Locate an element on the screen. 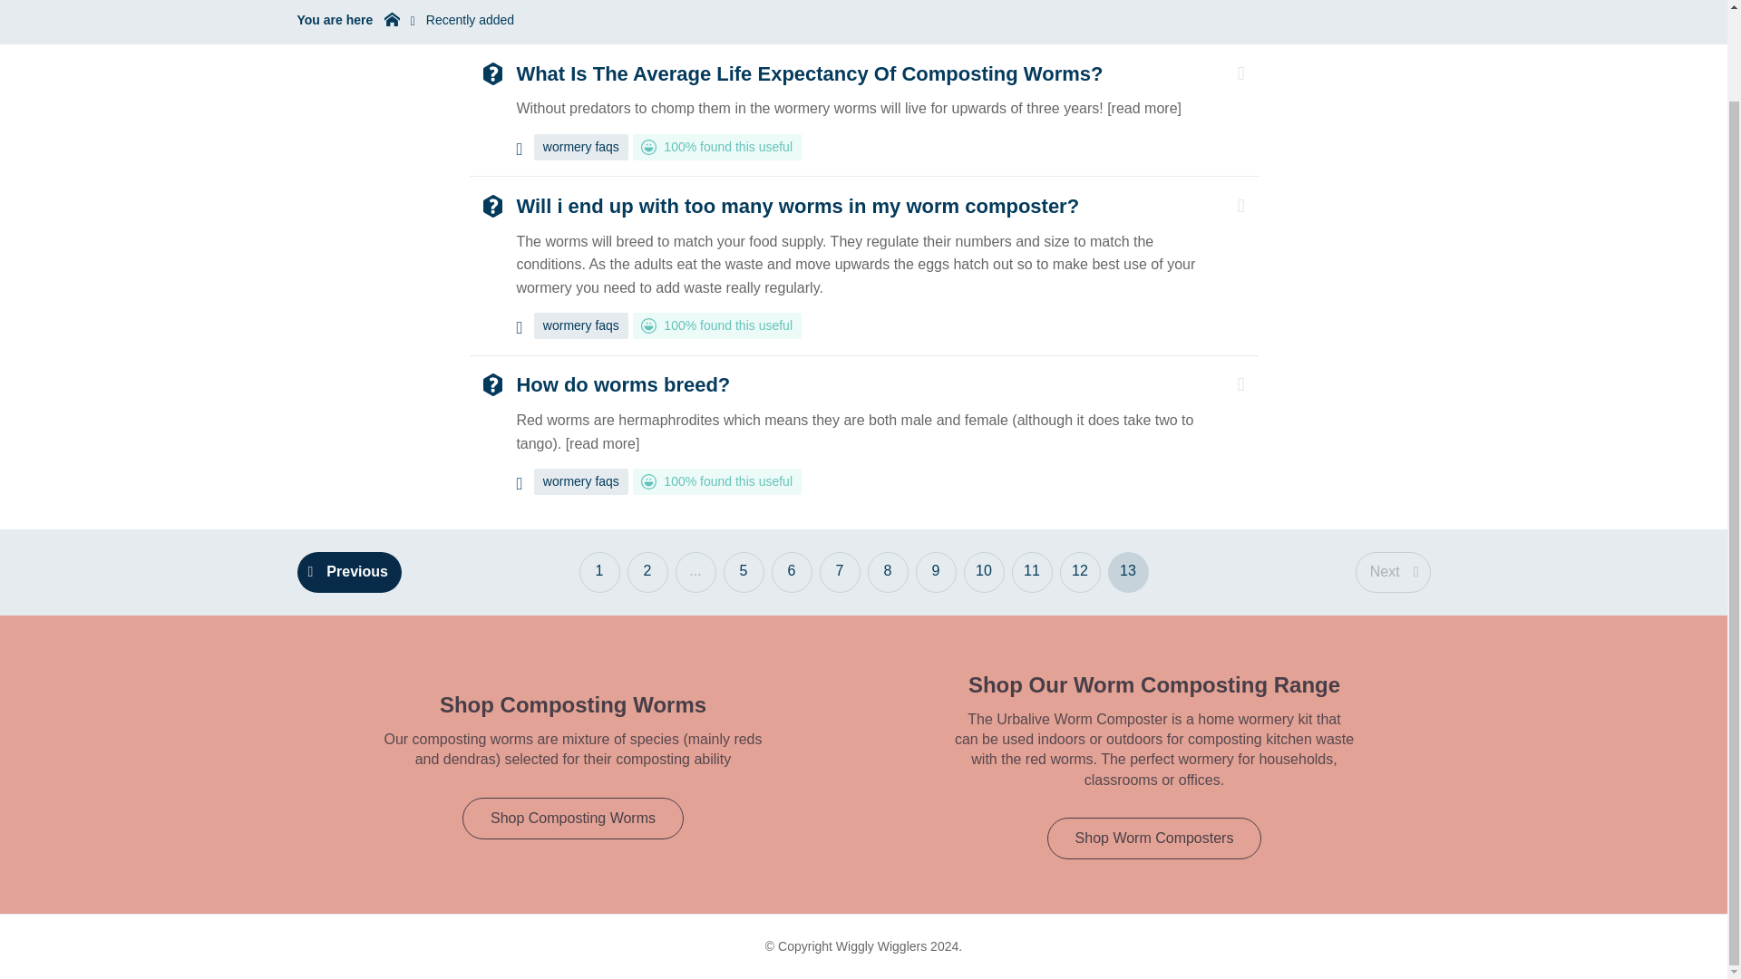 This screenshot has width=1741, height=979. What Is The Average Life Expectancy Of Composting Worms? is located at coordinates (809, 73).